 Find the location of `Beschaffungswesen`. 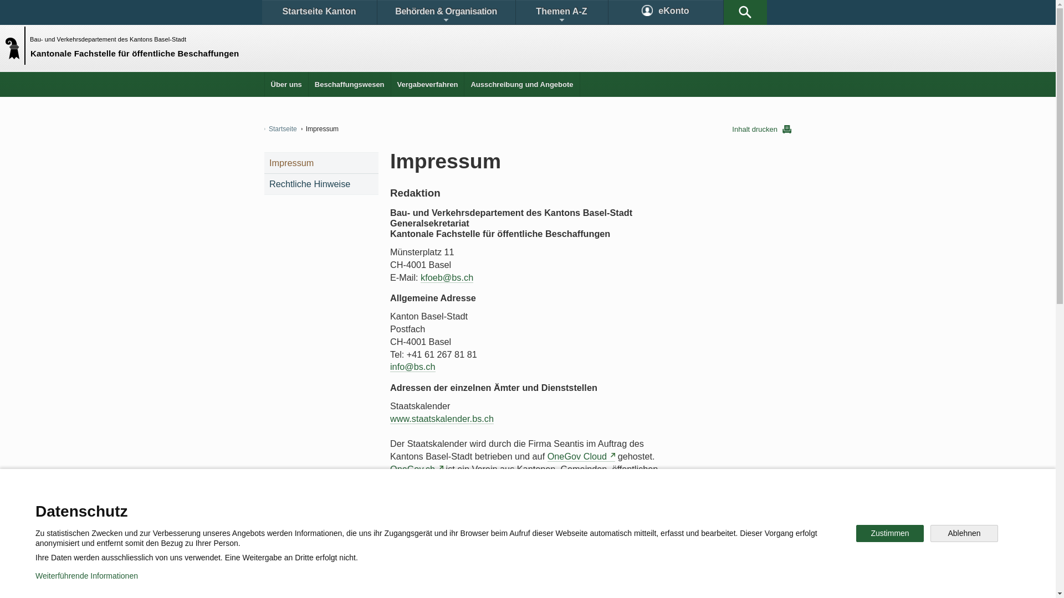

Beschaffungswesen is located at coordinates (350, 84).